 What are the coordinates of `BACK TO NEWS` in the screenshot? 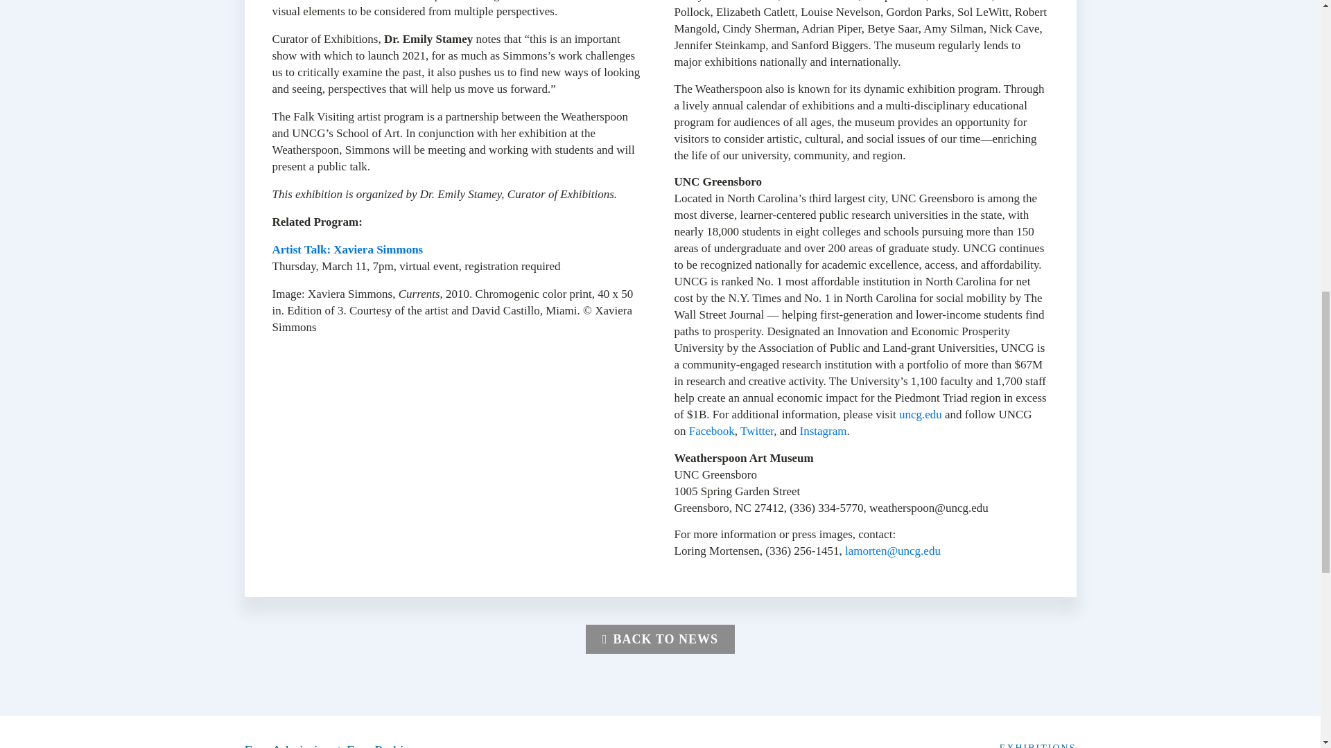 It's located at (660, 639).